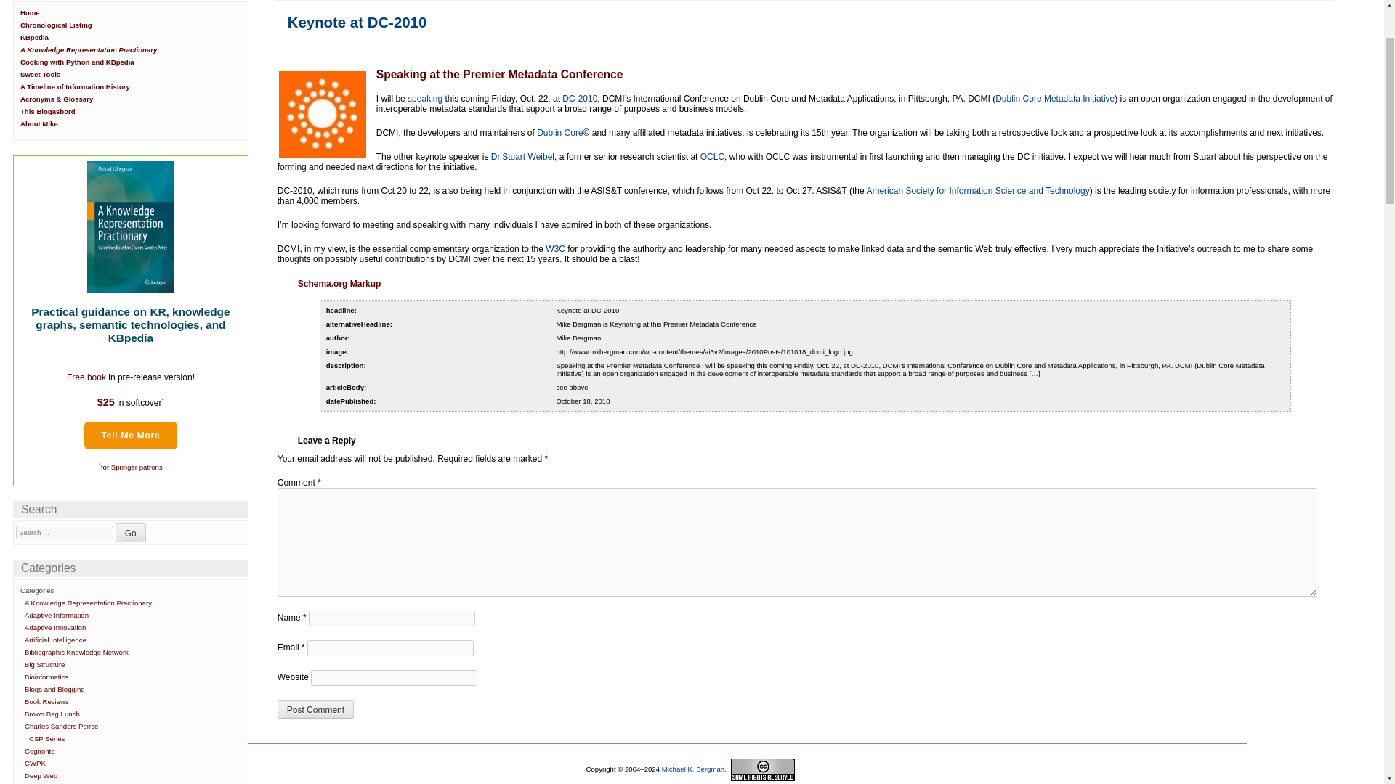 The width and height of the screenshot is (1395, 784). Describe the element at coordinates (75, 87) in the screenshot. I see `A Timeline of Information History` at that location.